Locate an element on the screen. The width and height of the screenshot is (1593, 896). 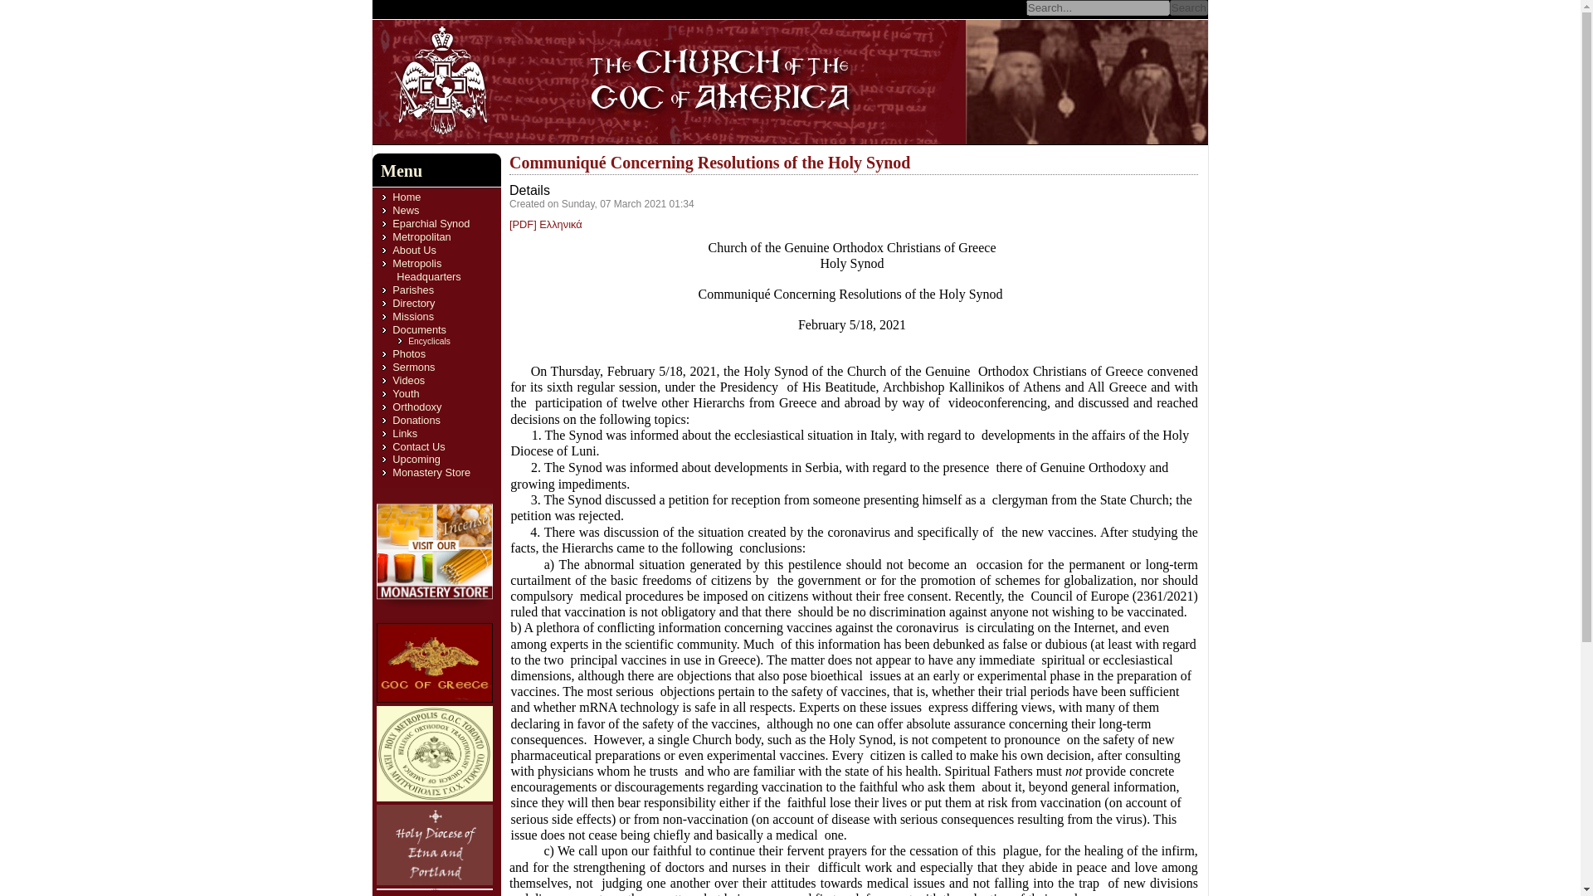
About Us is located at coordinates (414, 249).